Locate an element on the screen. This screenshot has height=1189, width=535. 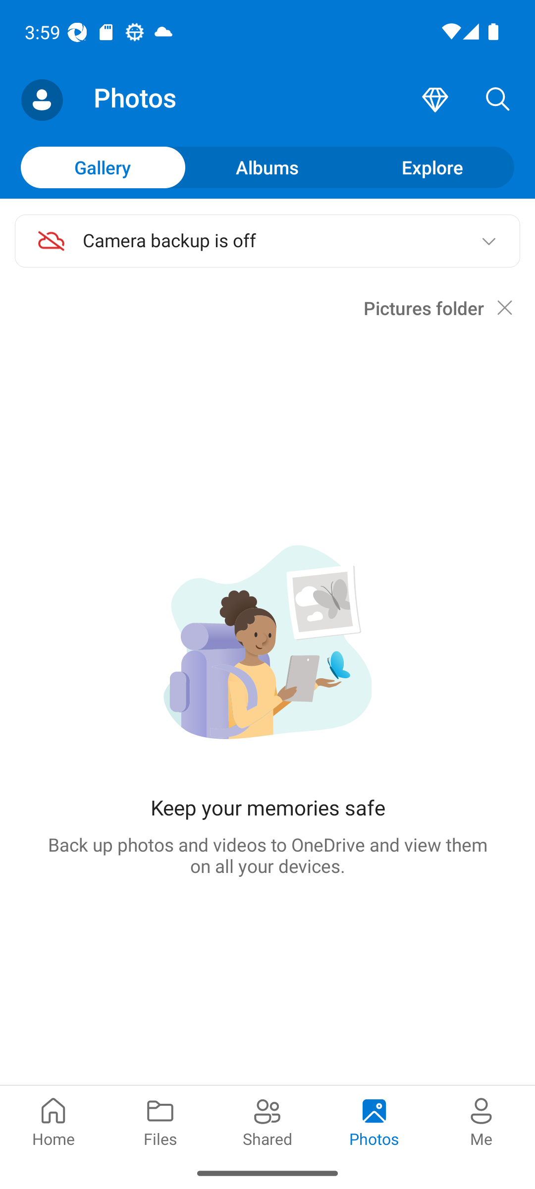
Premium button is located at coordinates (435, 100).